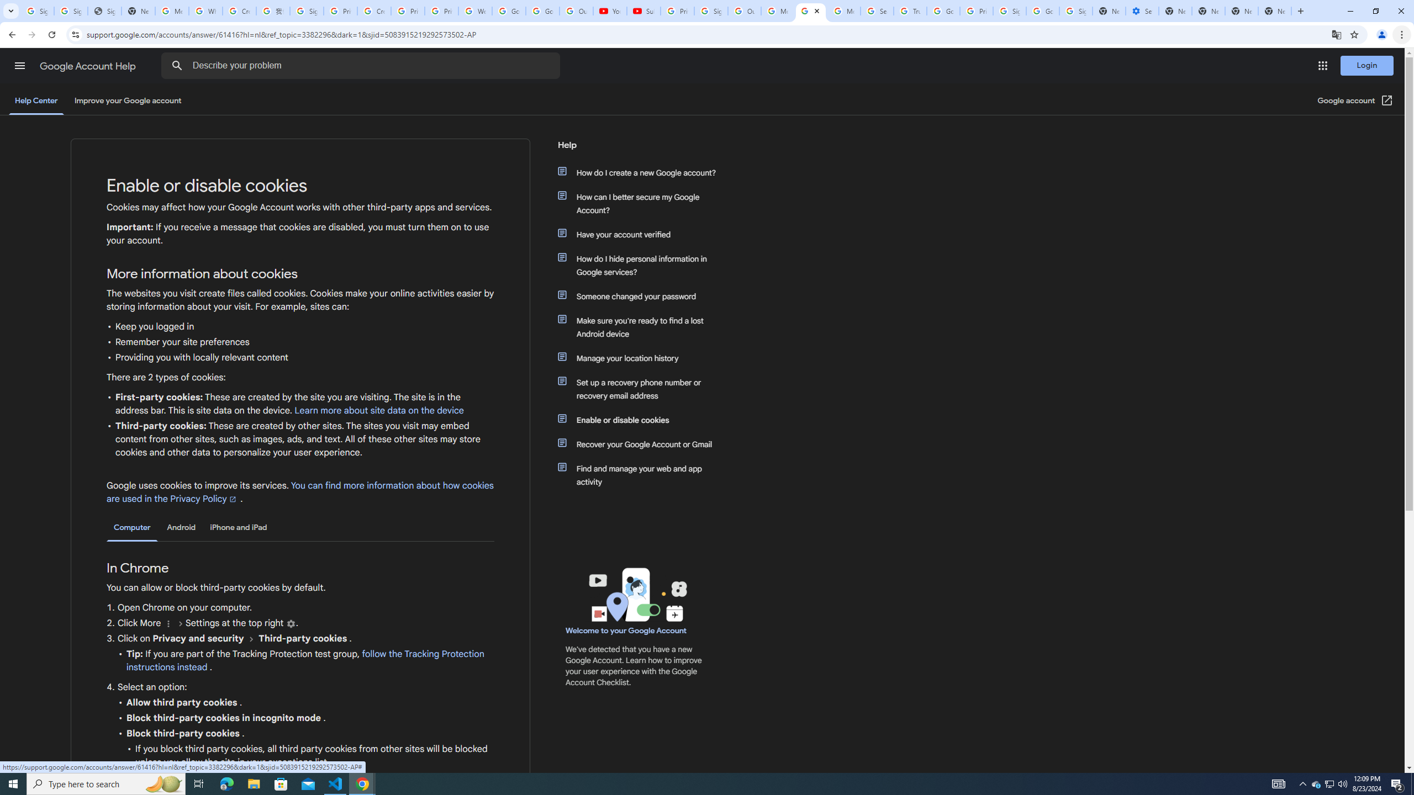 Image resolution: width=1414 pixels, height=795 pixels. Describe the element at coordinates (19, 65) in the screenshot. I see `Main menu` at that location.